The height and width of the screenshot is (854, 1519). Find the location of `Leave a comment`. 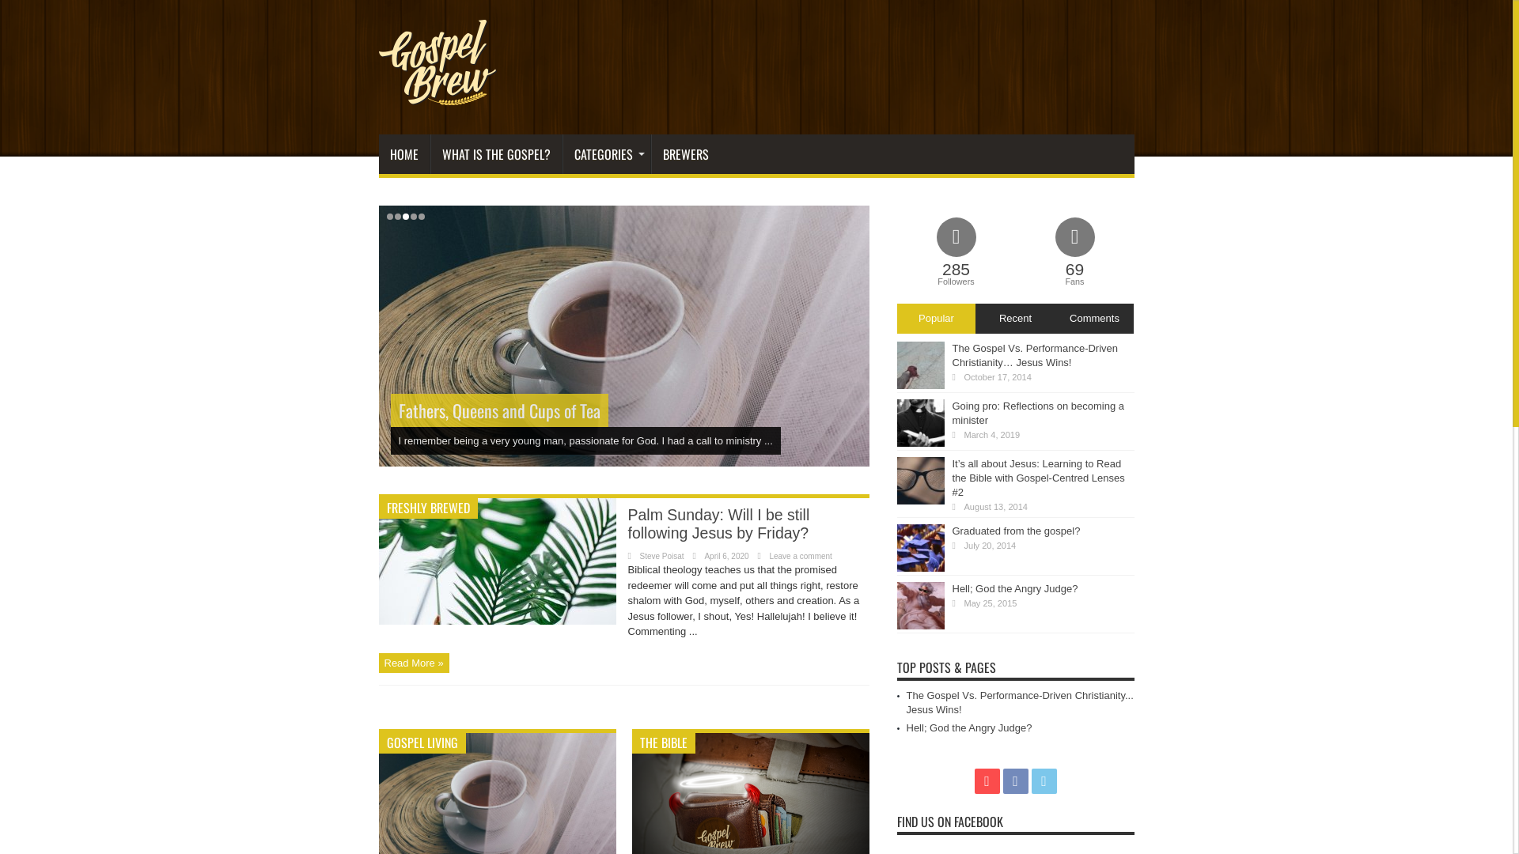

Leave a comment is located at coordinates (801, 557).